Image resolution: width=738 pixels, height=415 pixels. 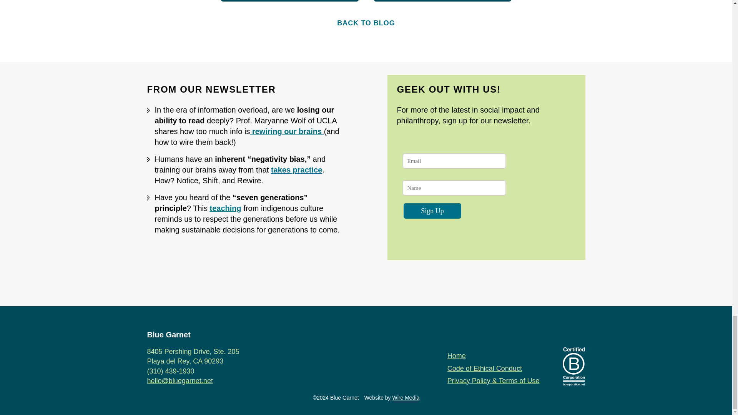 What do you see at coordinates (296, 169) in the screenshot?
I see `takes practice` at bounding box center [296, 169].